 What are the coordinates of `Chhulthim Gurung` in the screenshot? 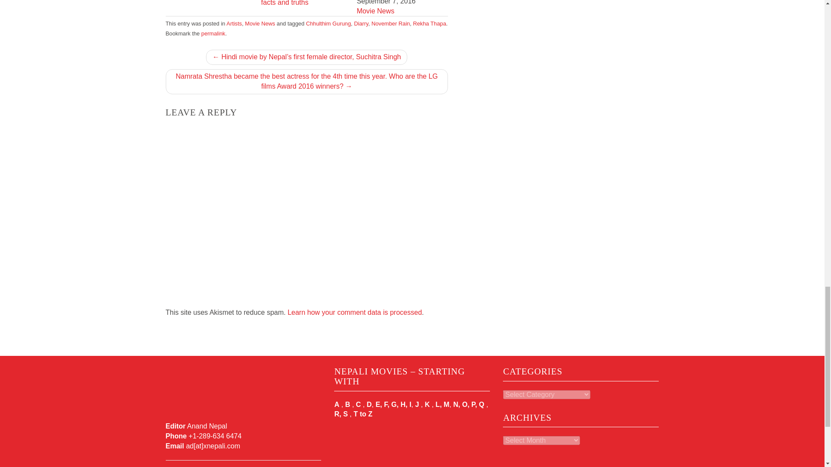 It's located at (328, 23).